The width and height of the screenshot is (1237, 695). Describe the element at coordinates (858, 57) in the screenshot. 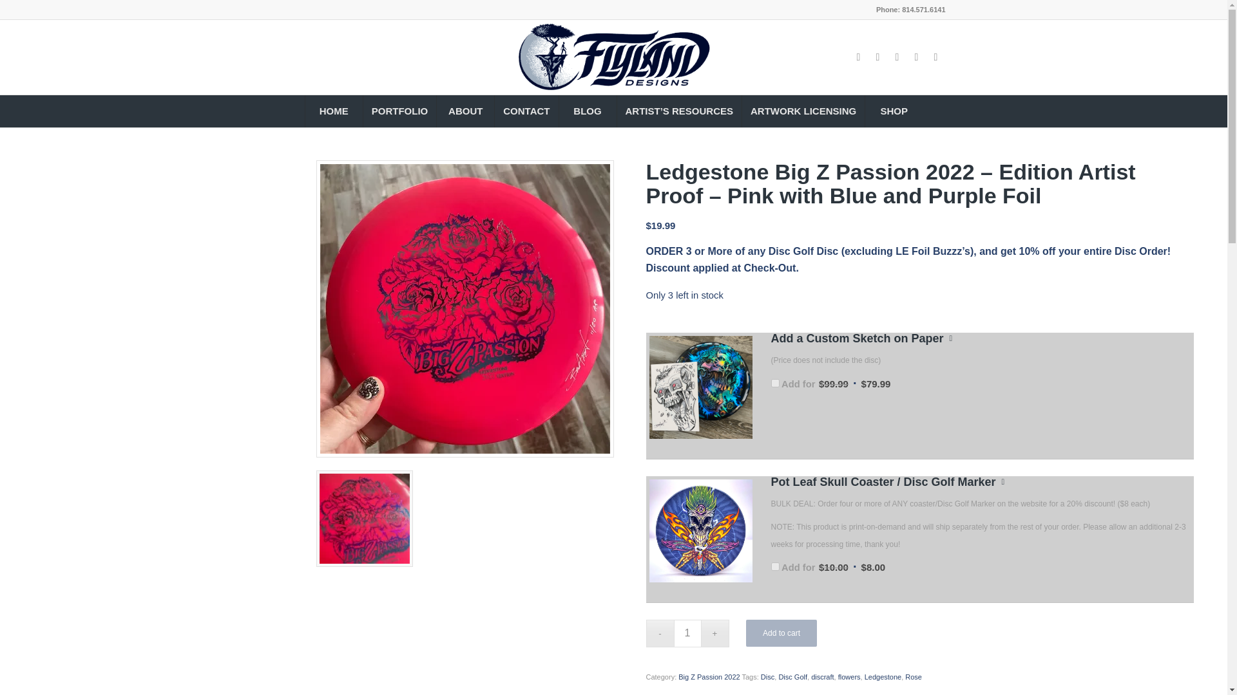

I see `Facebook` at that location.